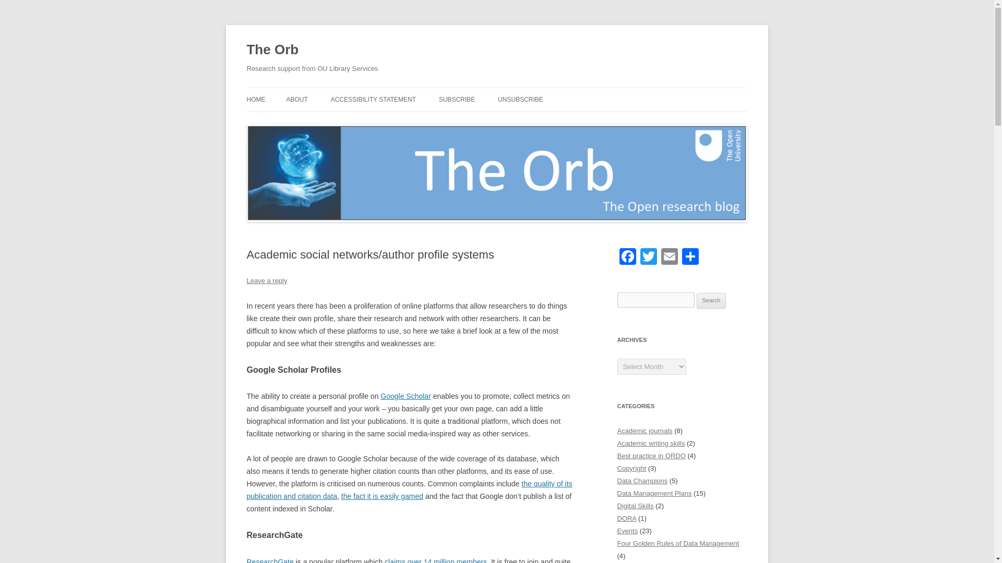 The width and height of the screenshot is (1002, 563). Describe the element at coordinates (409, 490) in the screenshot. I see `the quality of its publication and citation data` at that location.